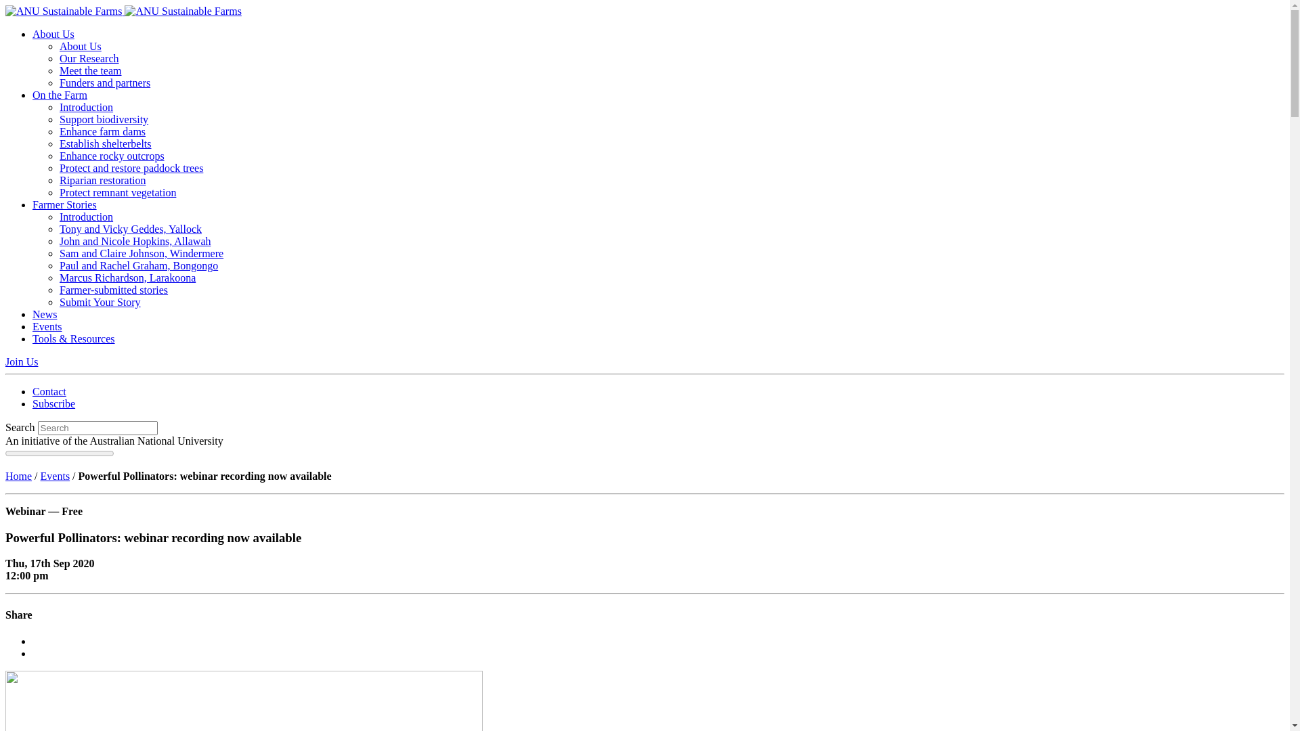 This screenshot has width=1300, height=731. I want to click on Paul and Rachel Graham, Bongongo, so click(139, 265).